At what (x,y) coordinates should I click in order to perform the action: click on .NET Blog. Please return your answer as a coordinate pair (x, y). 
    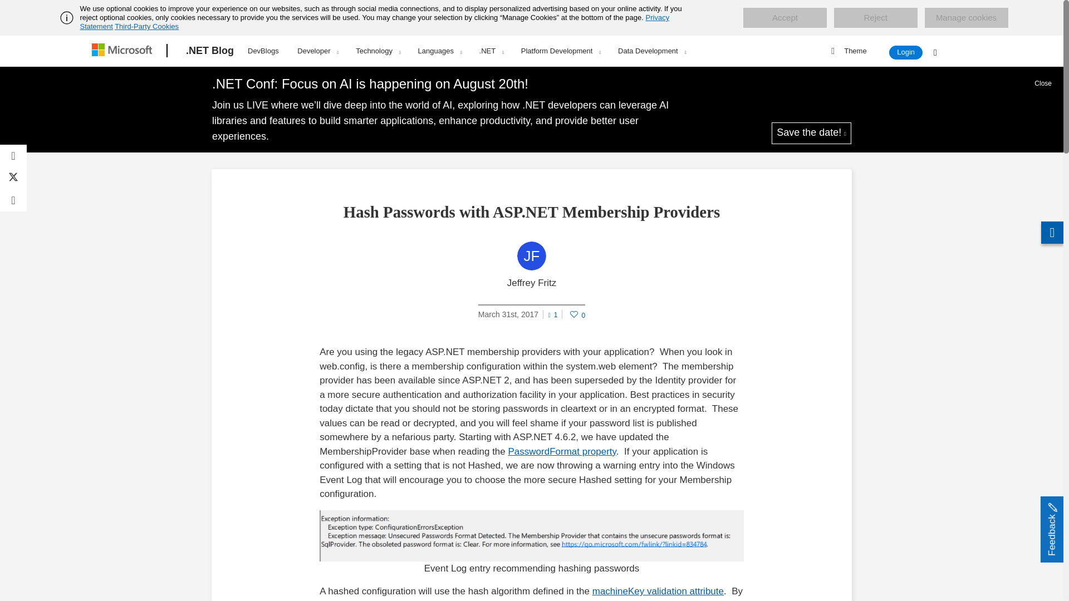
    Looking at the image, I should click on (210, 51).